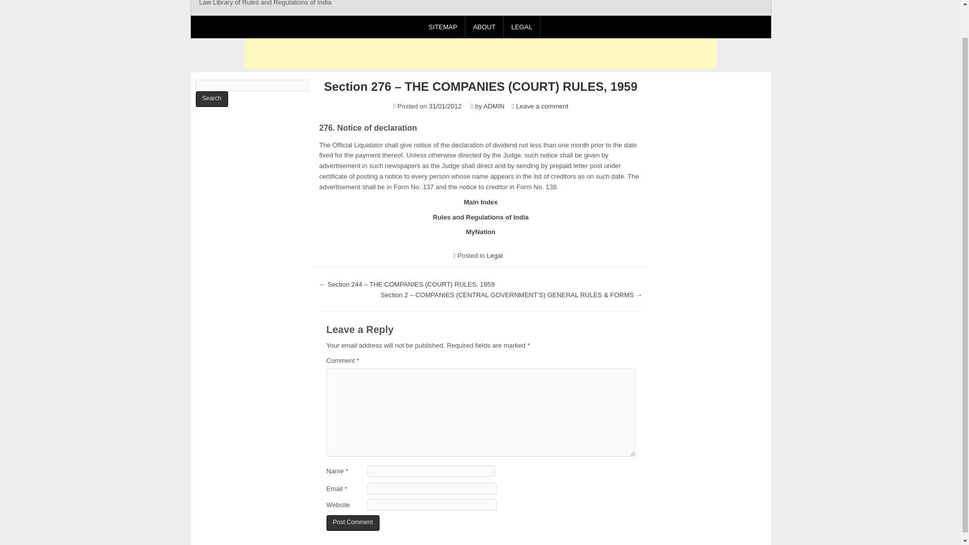 The height and width of the screenshot is (545, 969). Describe the element at coordinates (352, 523) in the screenshot. I see `Post Comment` at that location.